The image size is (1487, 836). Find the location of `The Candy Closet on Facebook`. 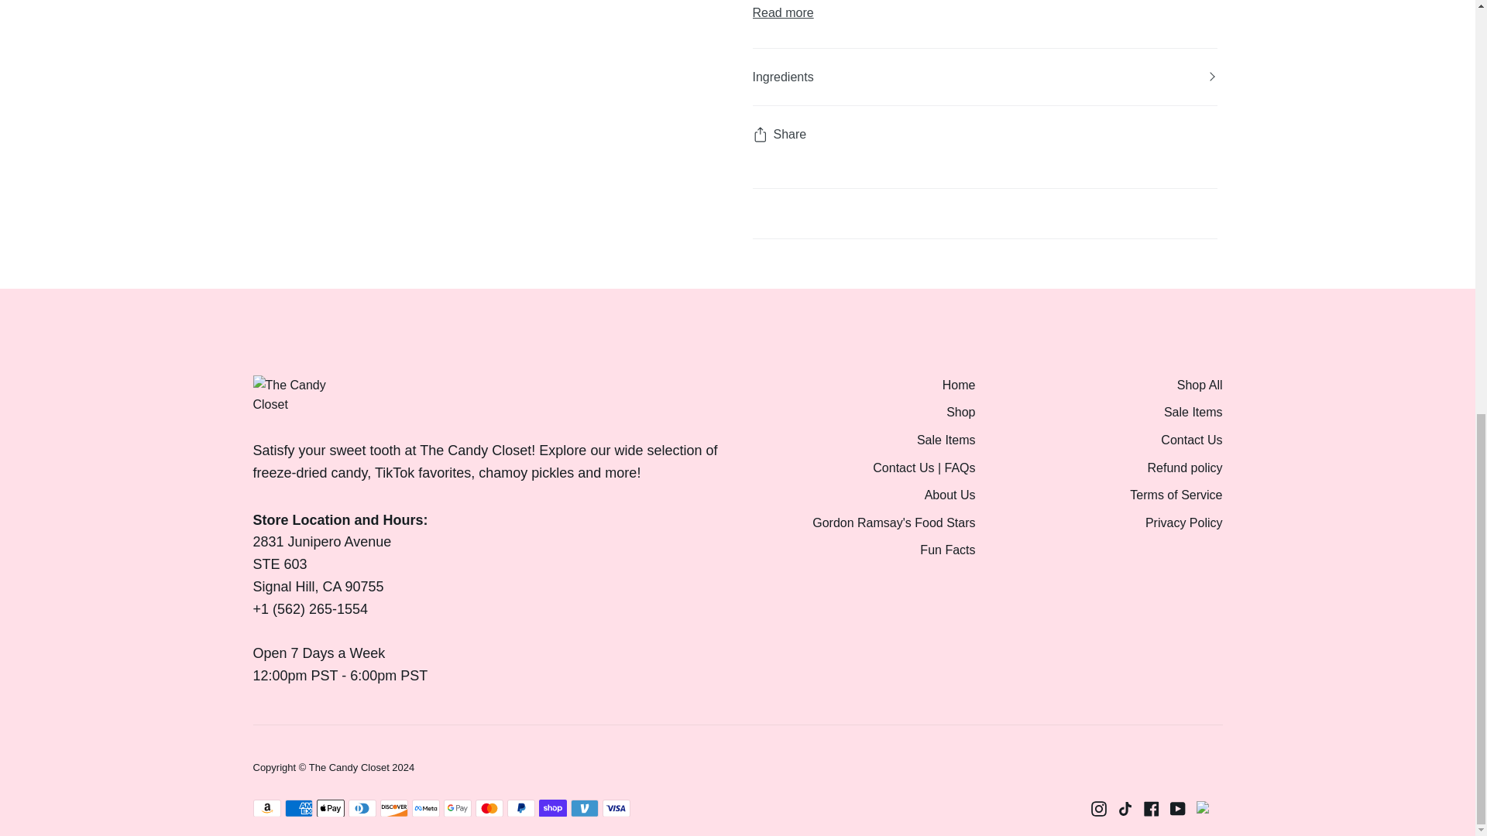

The Candy Closet on Facebook is located at coordinates (1151, 808).